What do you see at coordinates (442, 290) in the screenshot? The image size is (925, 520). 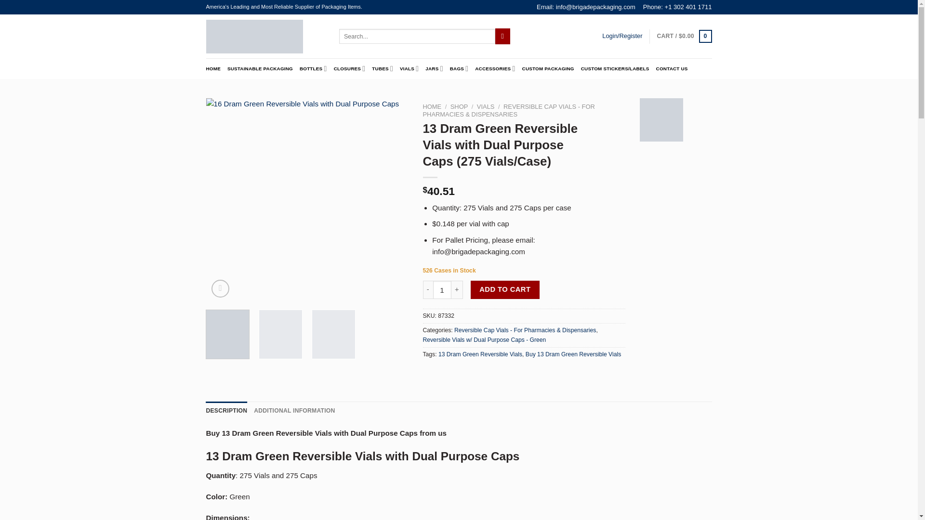 I see `1` at bounding box center [442, 290].